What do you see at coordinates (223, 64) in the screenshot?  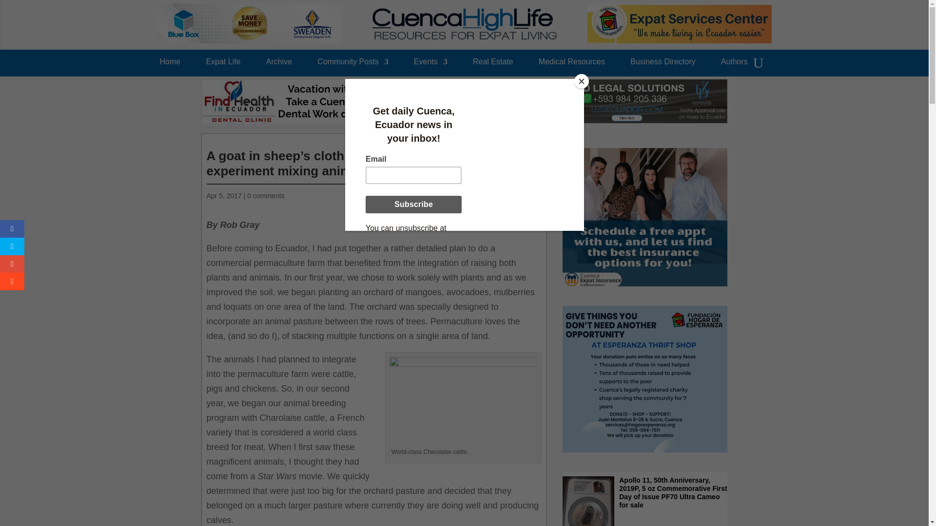 I see `Expat Life` at bounding box center [223, 64].